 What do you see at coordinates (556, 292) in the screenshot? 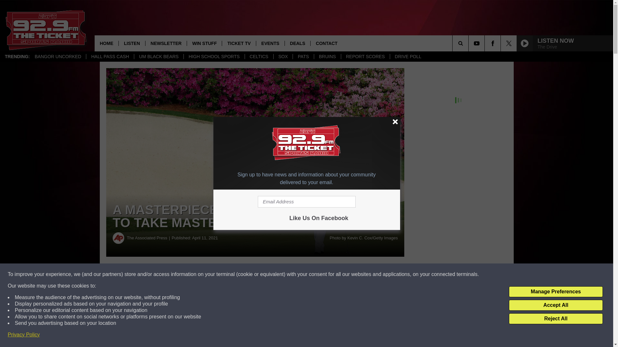
I see `Manage Preferences` at bounding box center [556, 292].